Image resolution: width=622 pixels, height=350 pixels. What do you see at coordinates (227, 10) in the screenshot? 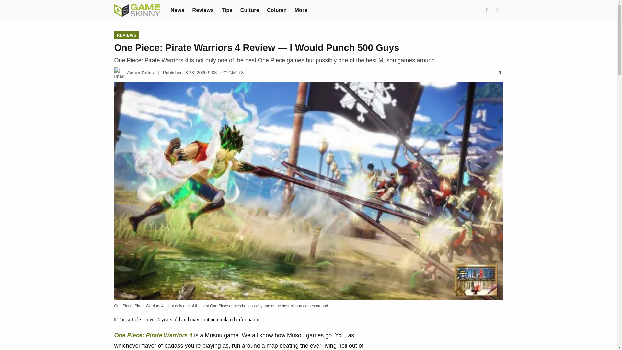
I see `Tips` at bounding box center [227, 10].